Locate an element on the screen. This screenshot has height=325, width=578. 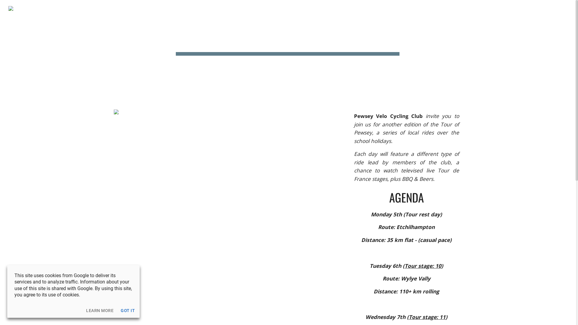
Events is located at coordinates (384, 8).